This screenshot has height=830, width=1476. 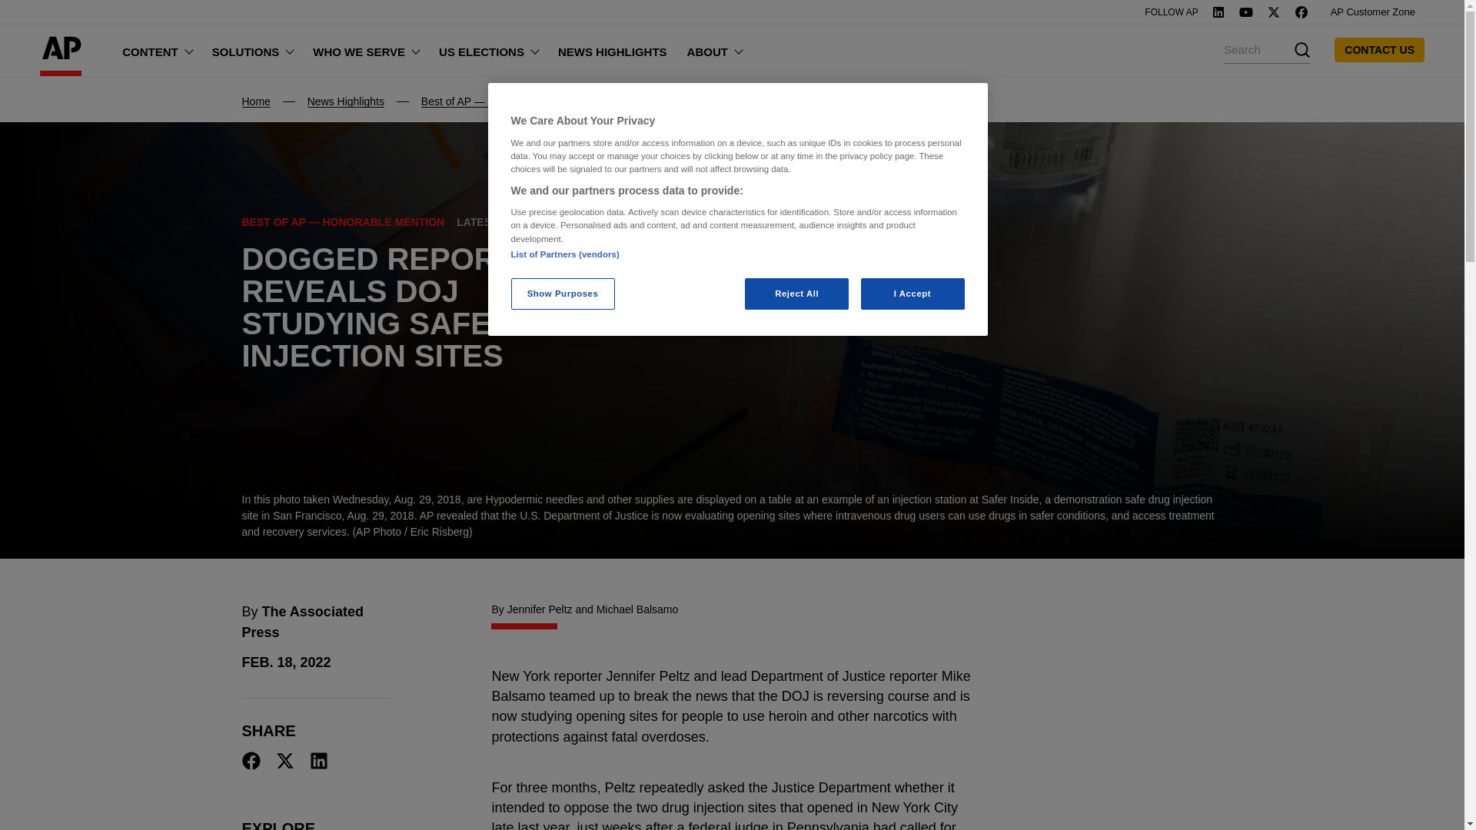 What do you see at coordinates (1245, 12) in the screenshot?
I see `Youtube` at bounding box center [1245, 12].